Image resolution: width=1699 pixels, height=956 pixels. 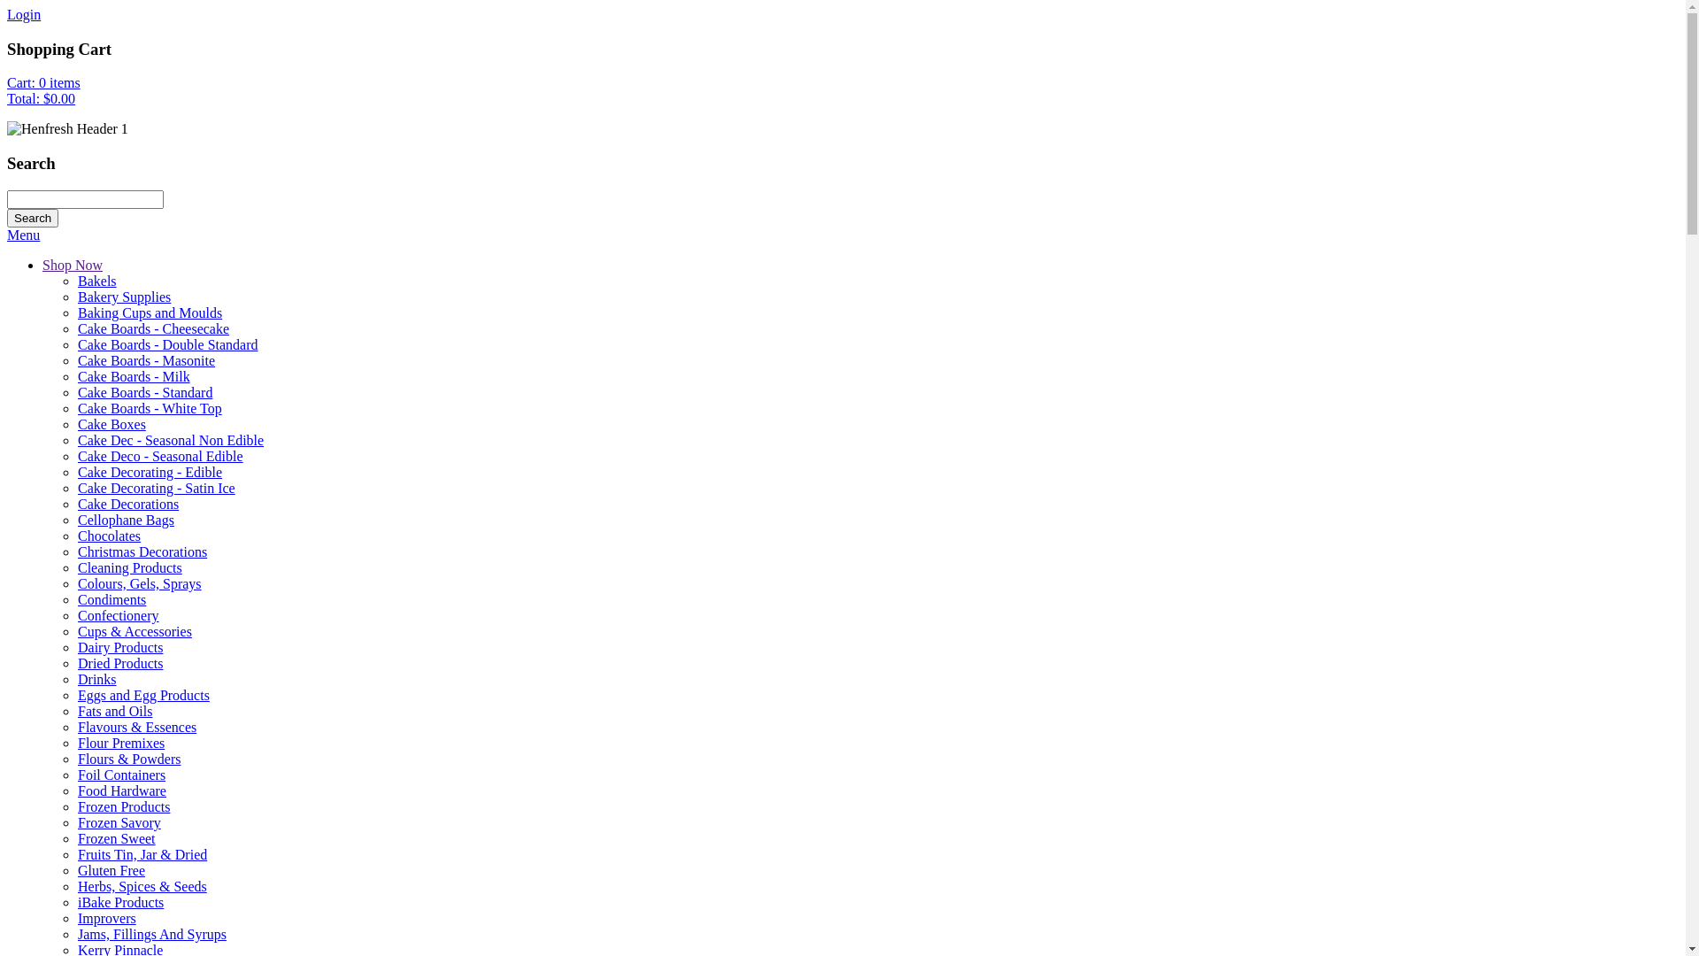 What do you see at coordinates (135, 632) in the screenshot?
I see `Cups & Accessories` at bounding box center [135, 632].